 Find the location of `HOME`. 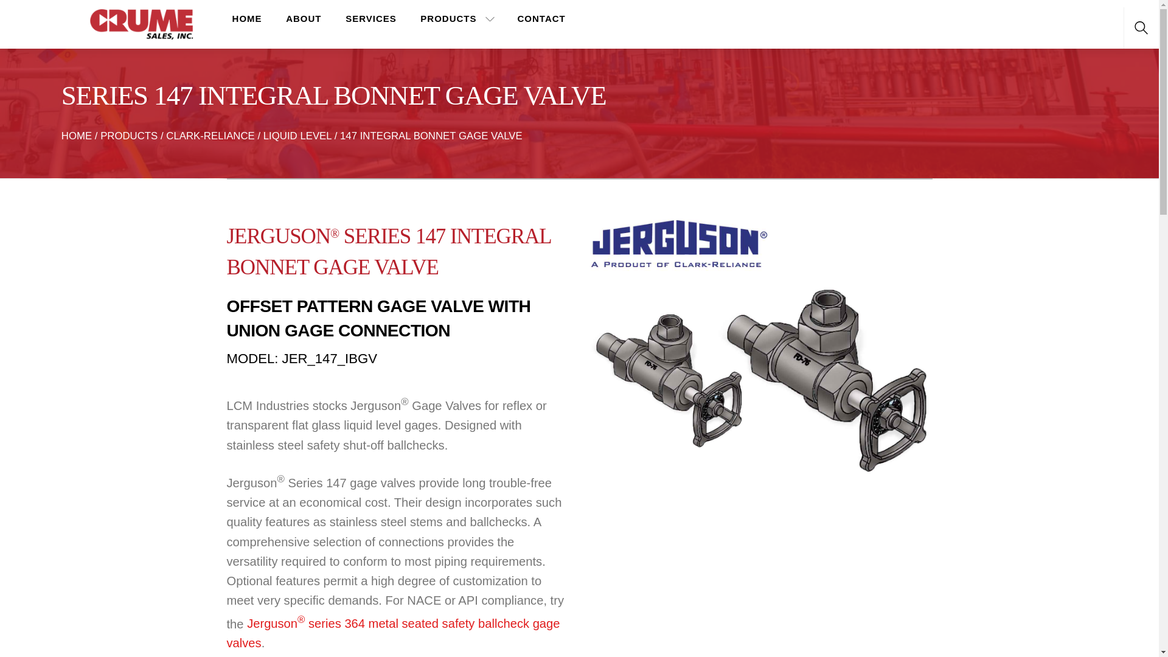

HOME is located at coordinates (247, 19).